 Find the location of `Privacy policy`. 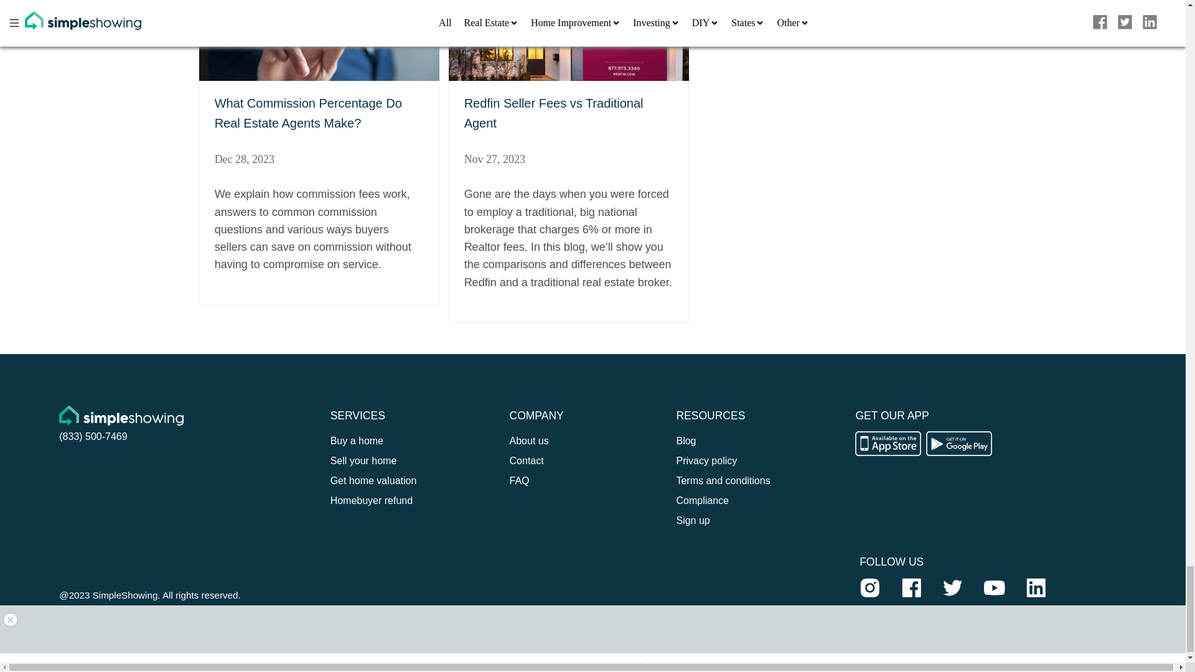

Privacy policy is located at coordinates (706, 460).